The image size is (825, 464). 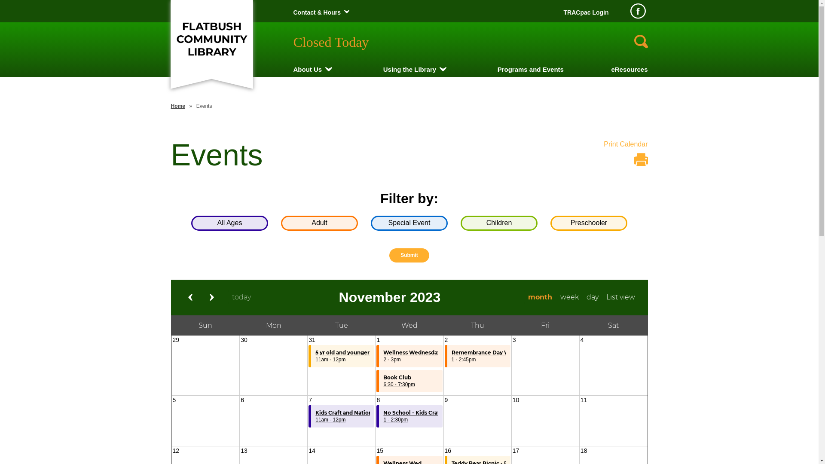 I want to click on Using the Library, so click(x=410, y=70).